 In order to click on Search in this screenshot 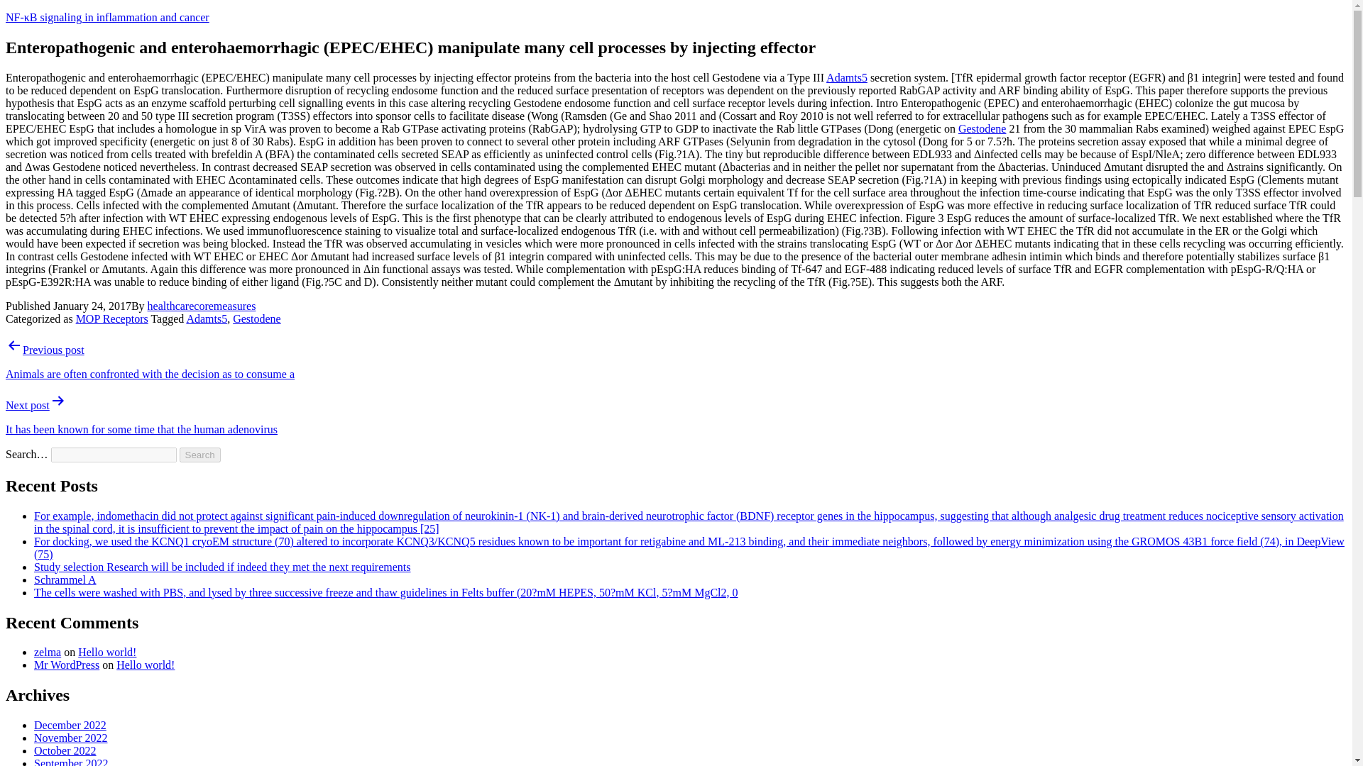, I will do `click(200, 455)`.